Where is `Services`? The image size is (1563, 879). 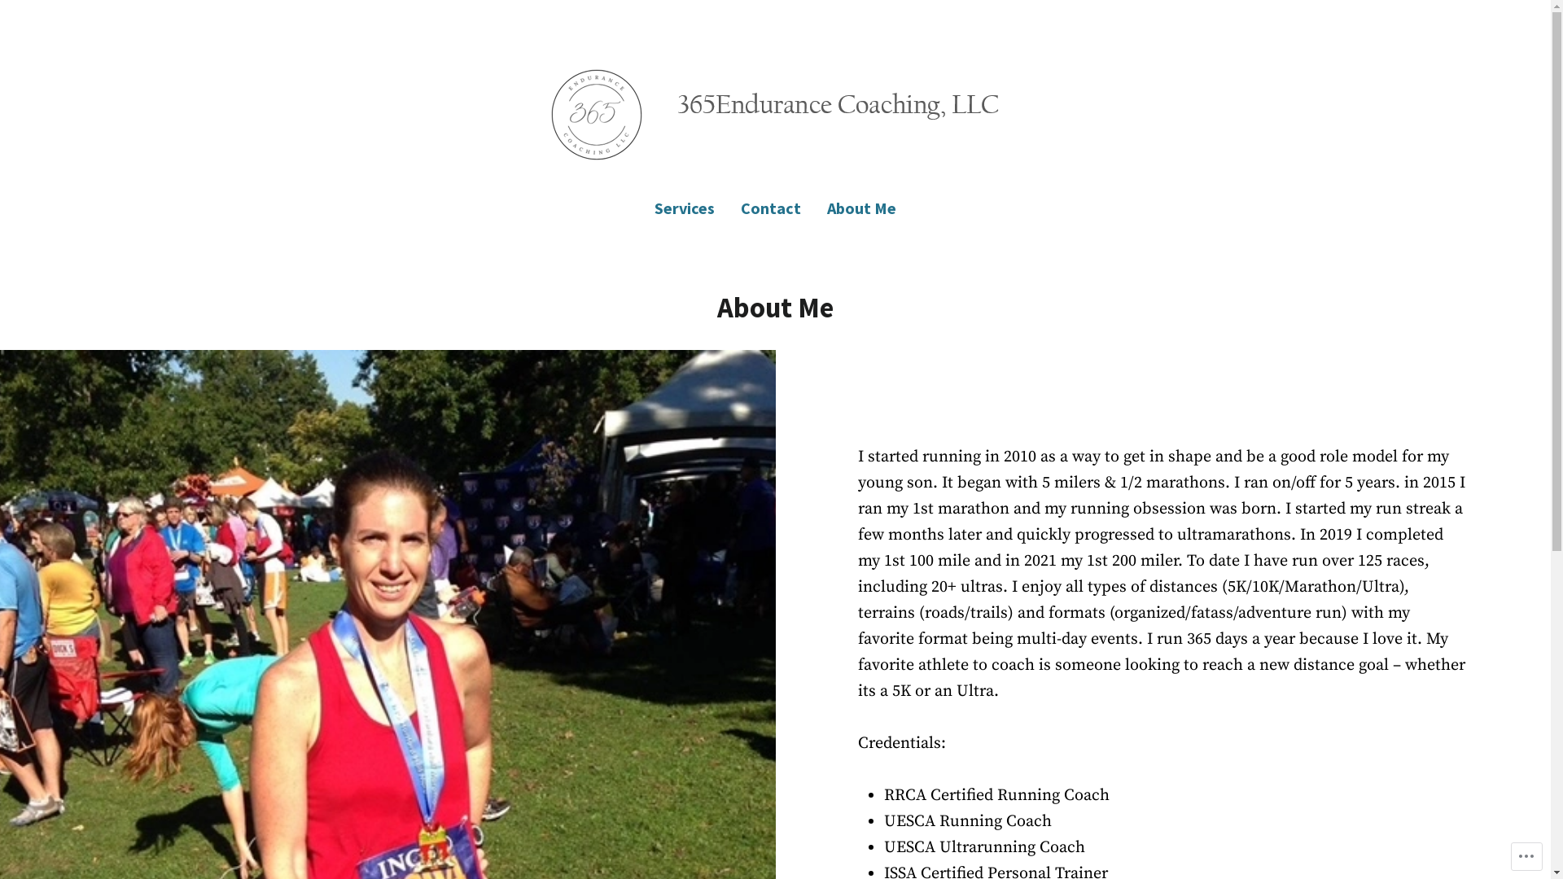
Services is located at coordinates (691, 208).